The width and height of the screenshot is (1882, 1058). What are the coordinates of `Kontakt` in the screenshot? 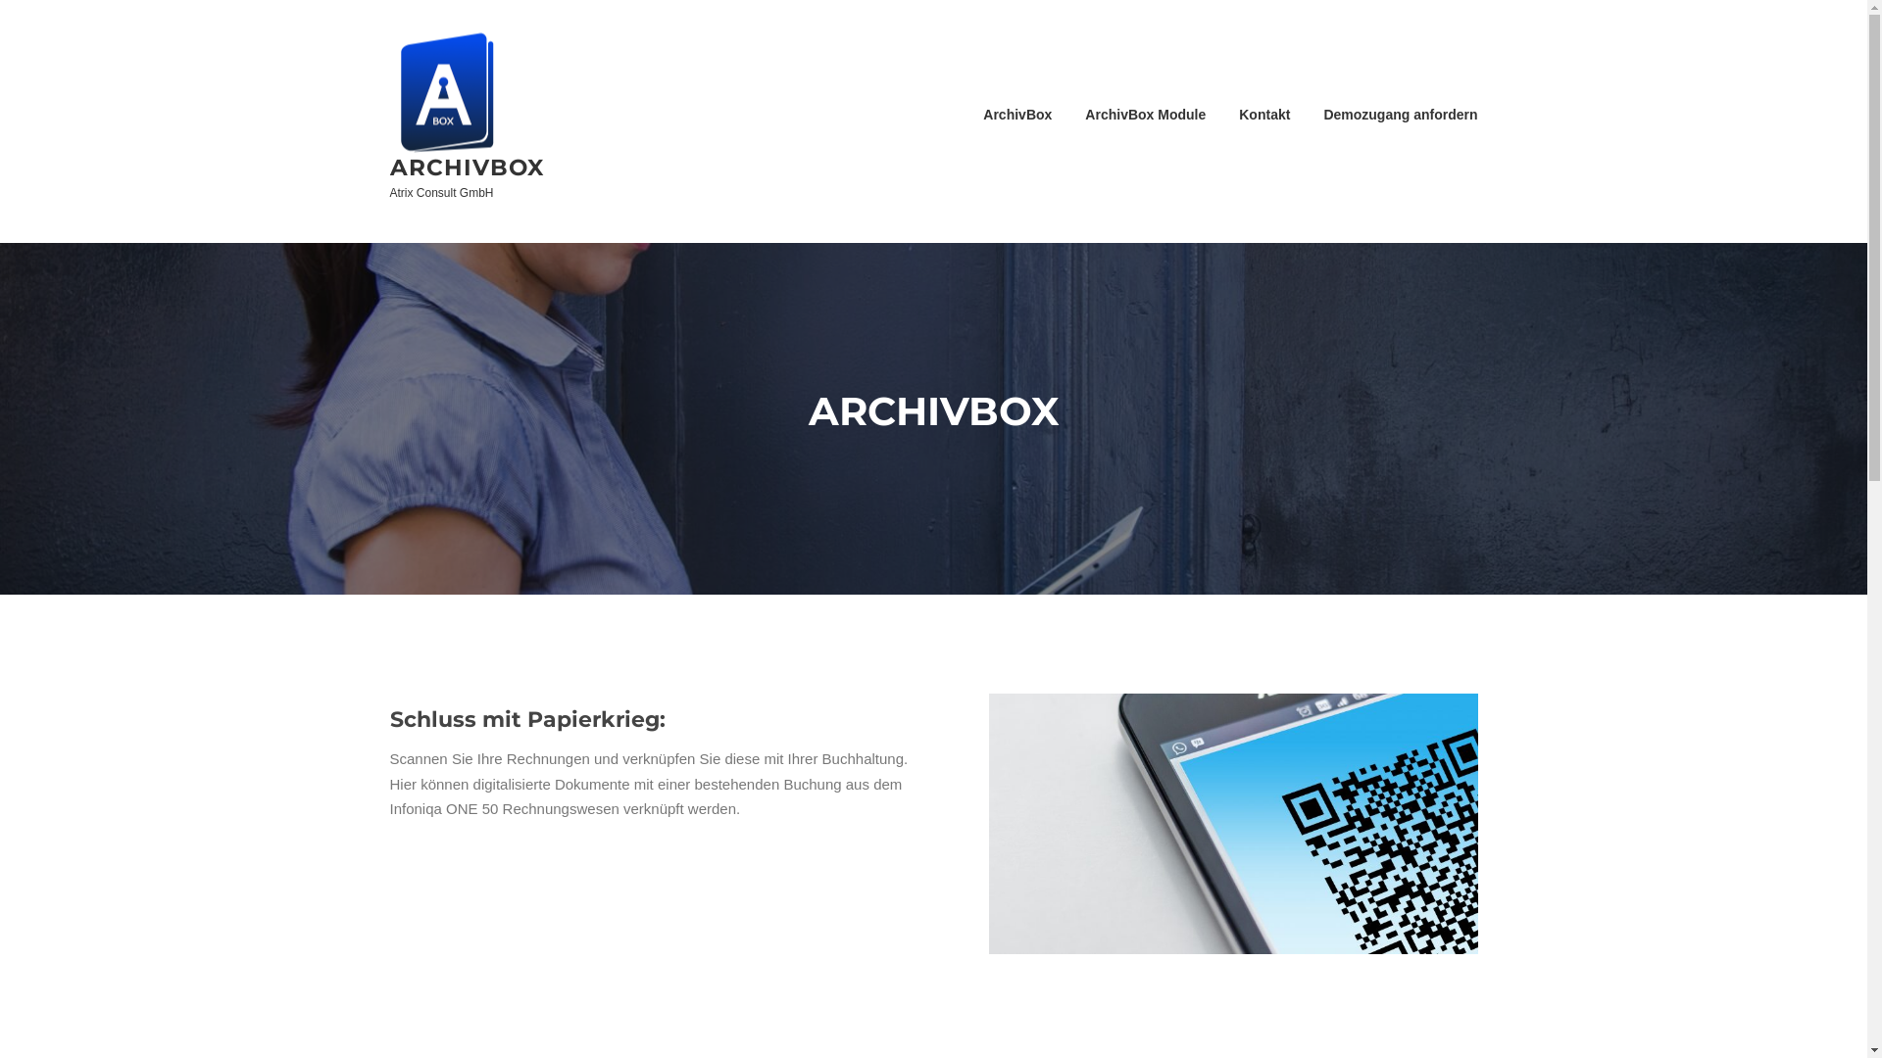 It's located at (1264, 116).